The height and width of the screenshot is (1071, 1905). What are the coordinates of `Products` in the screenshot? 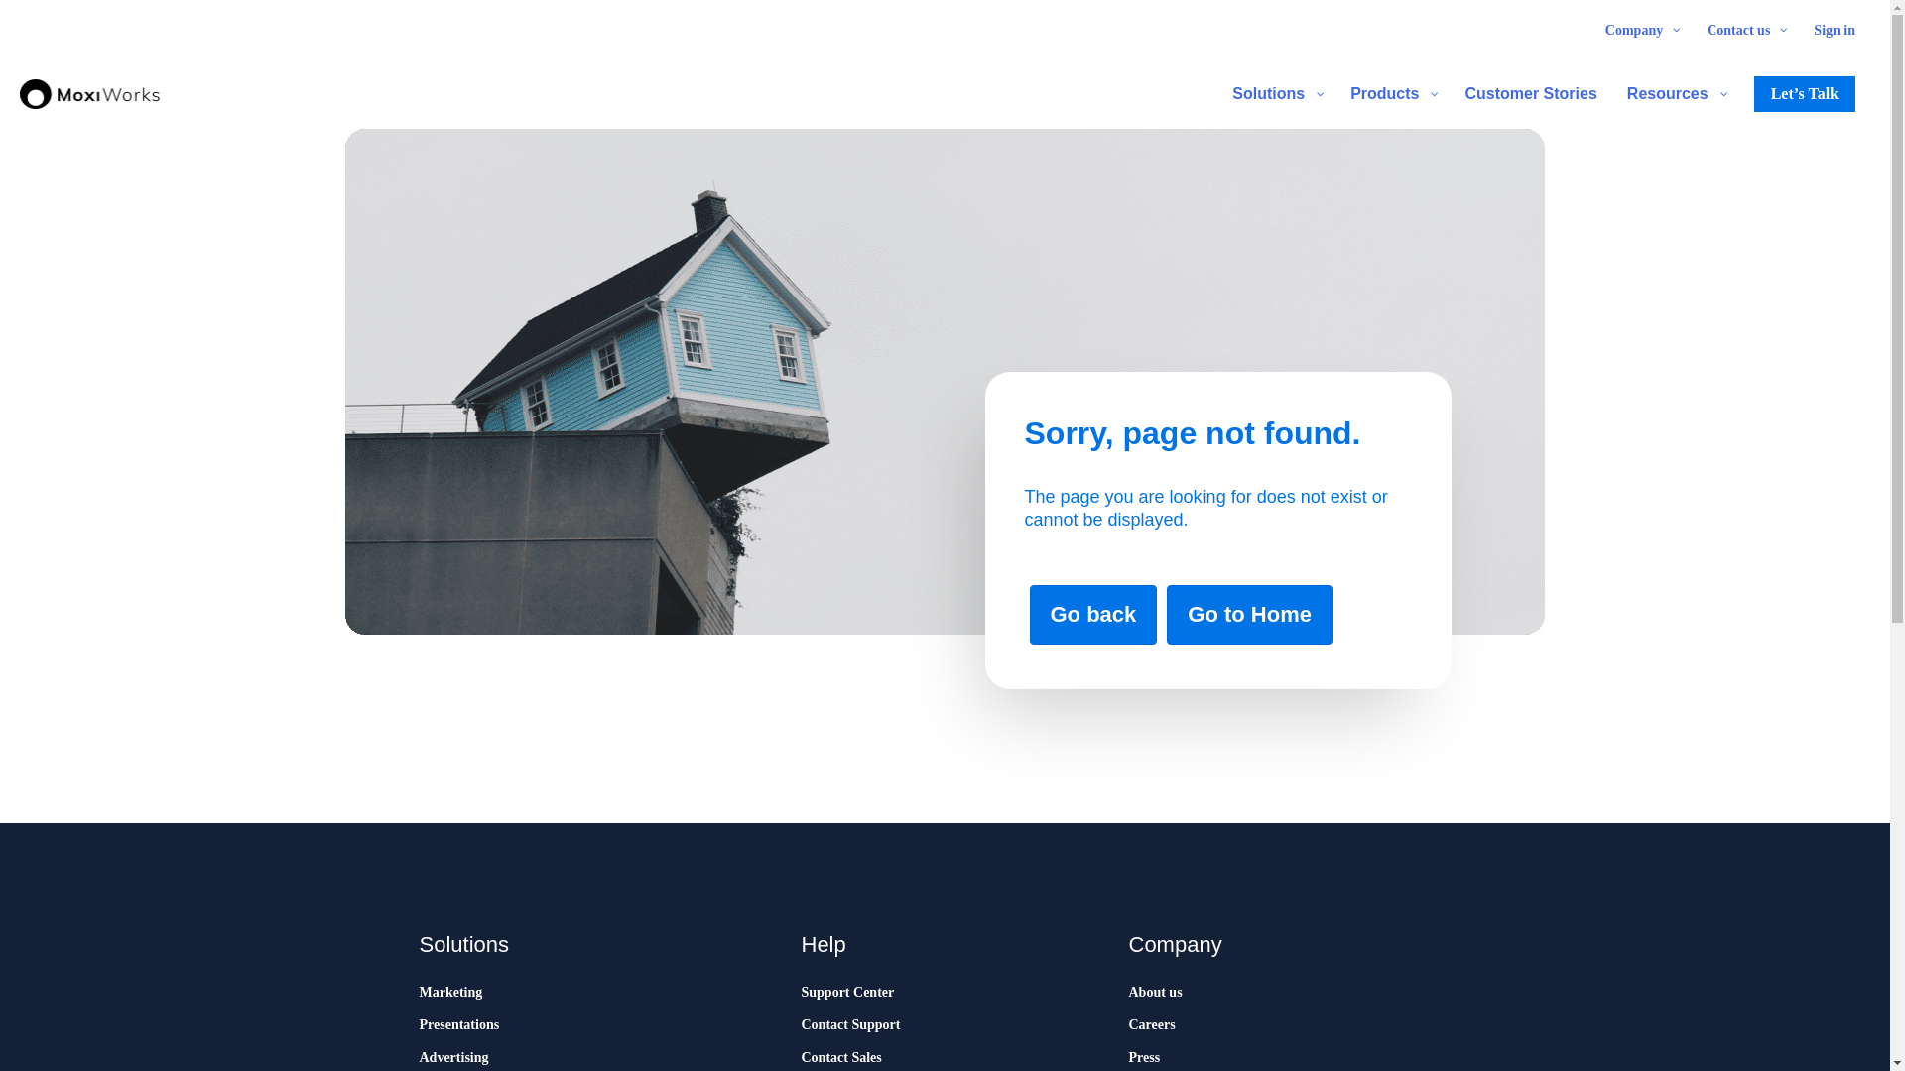 It's located at (1392, 93).